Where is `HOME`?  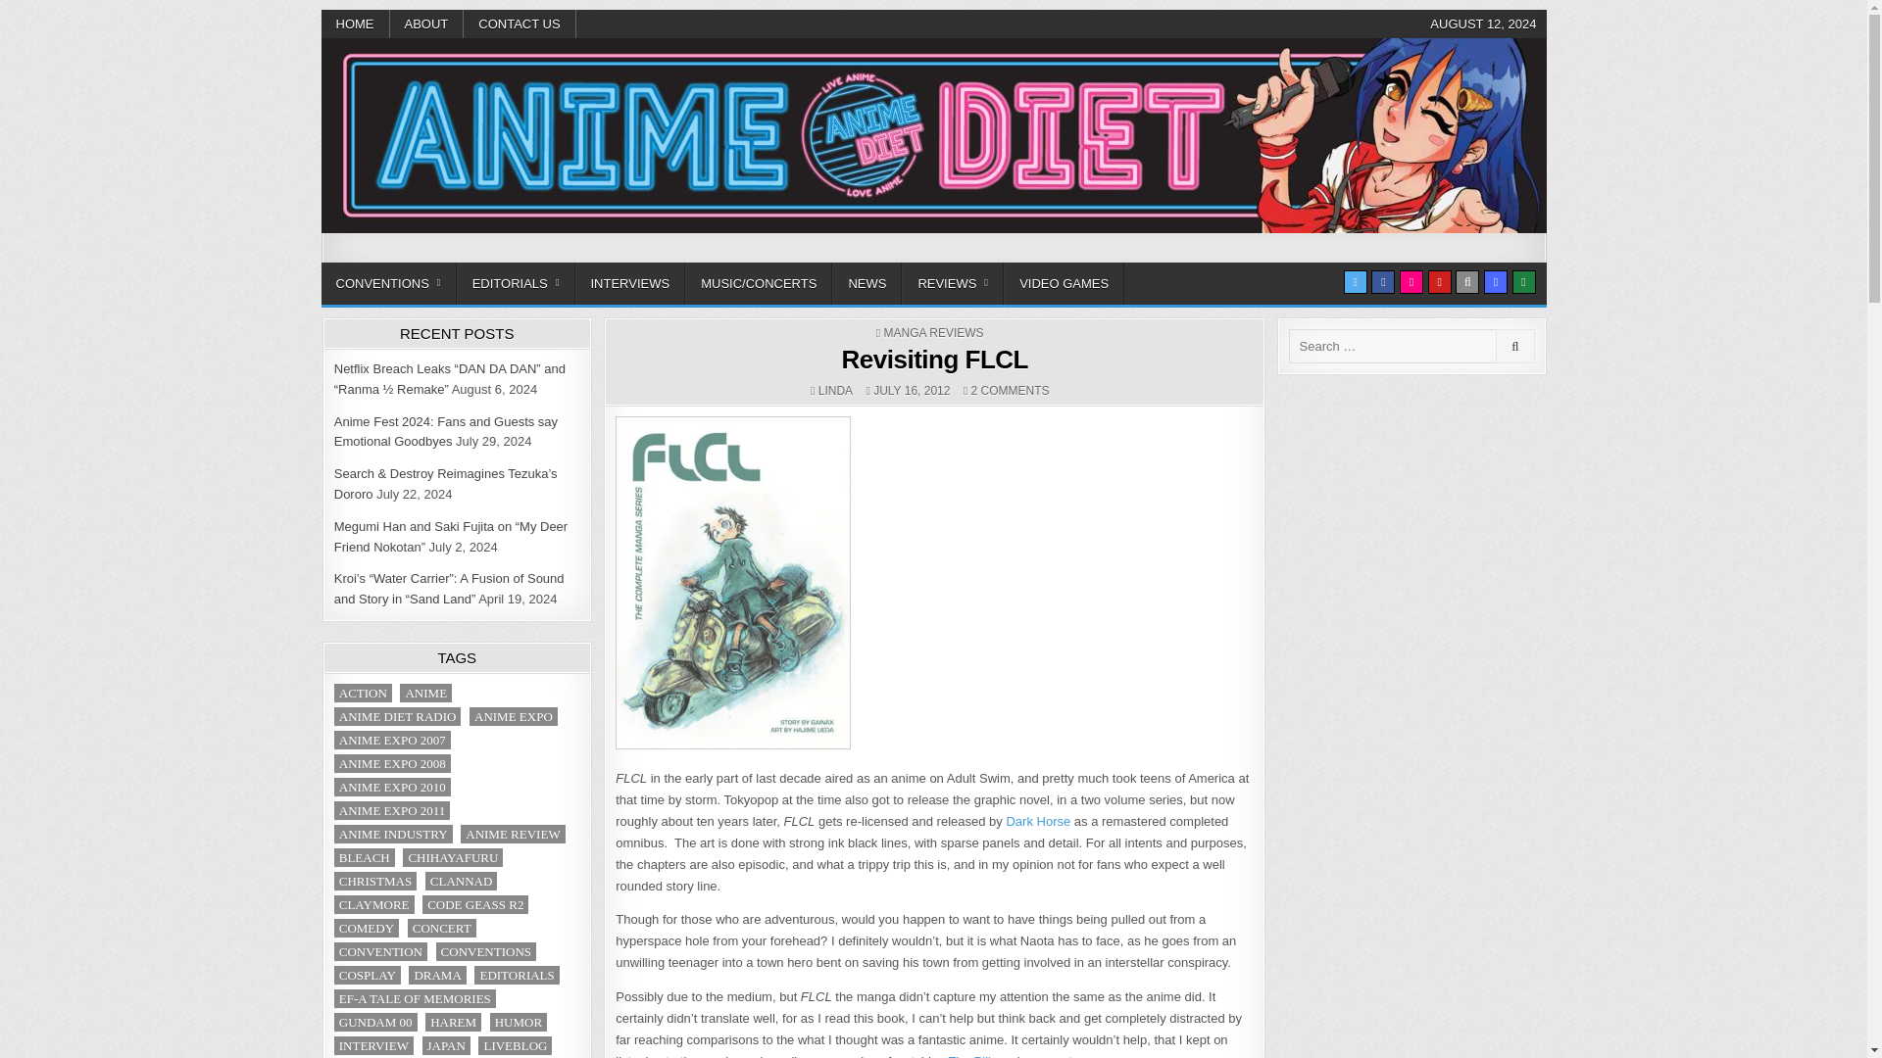 HOME is located at coordinates (355, 24).